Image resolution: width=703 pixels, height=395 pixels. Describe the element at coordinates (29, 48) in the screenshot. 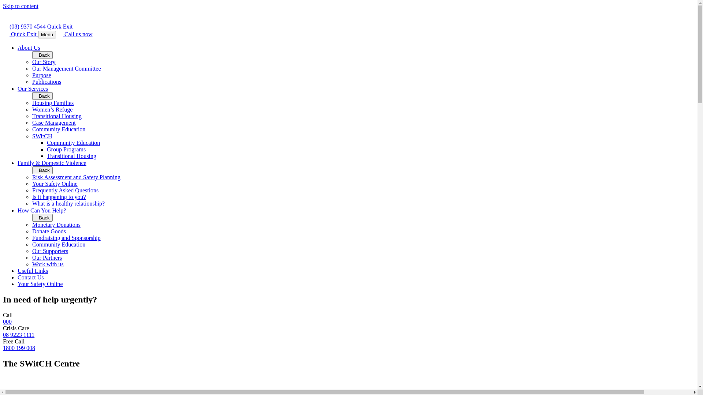

I see `About Us` at that location.